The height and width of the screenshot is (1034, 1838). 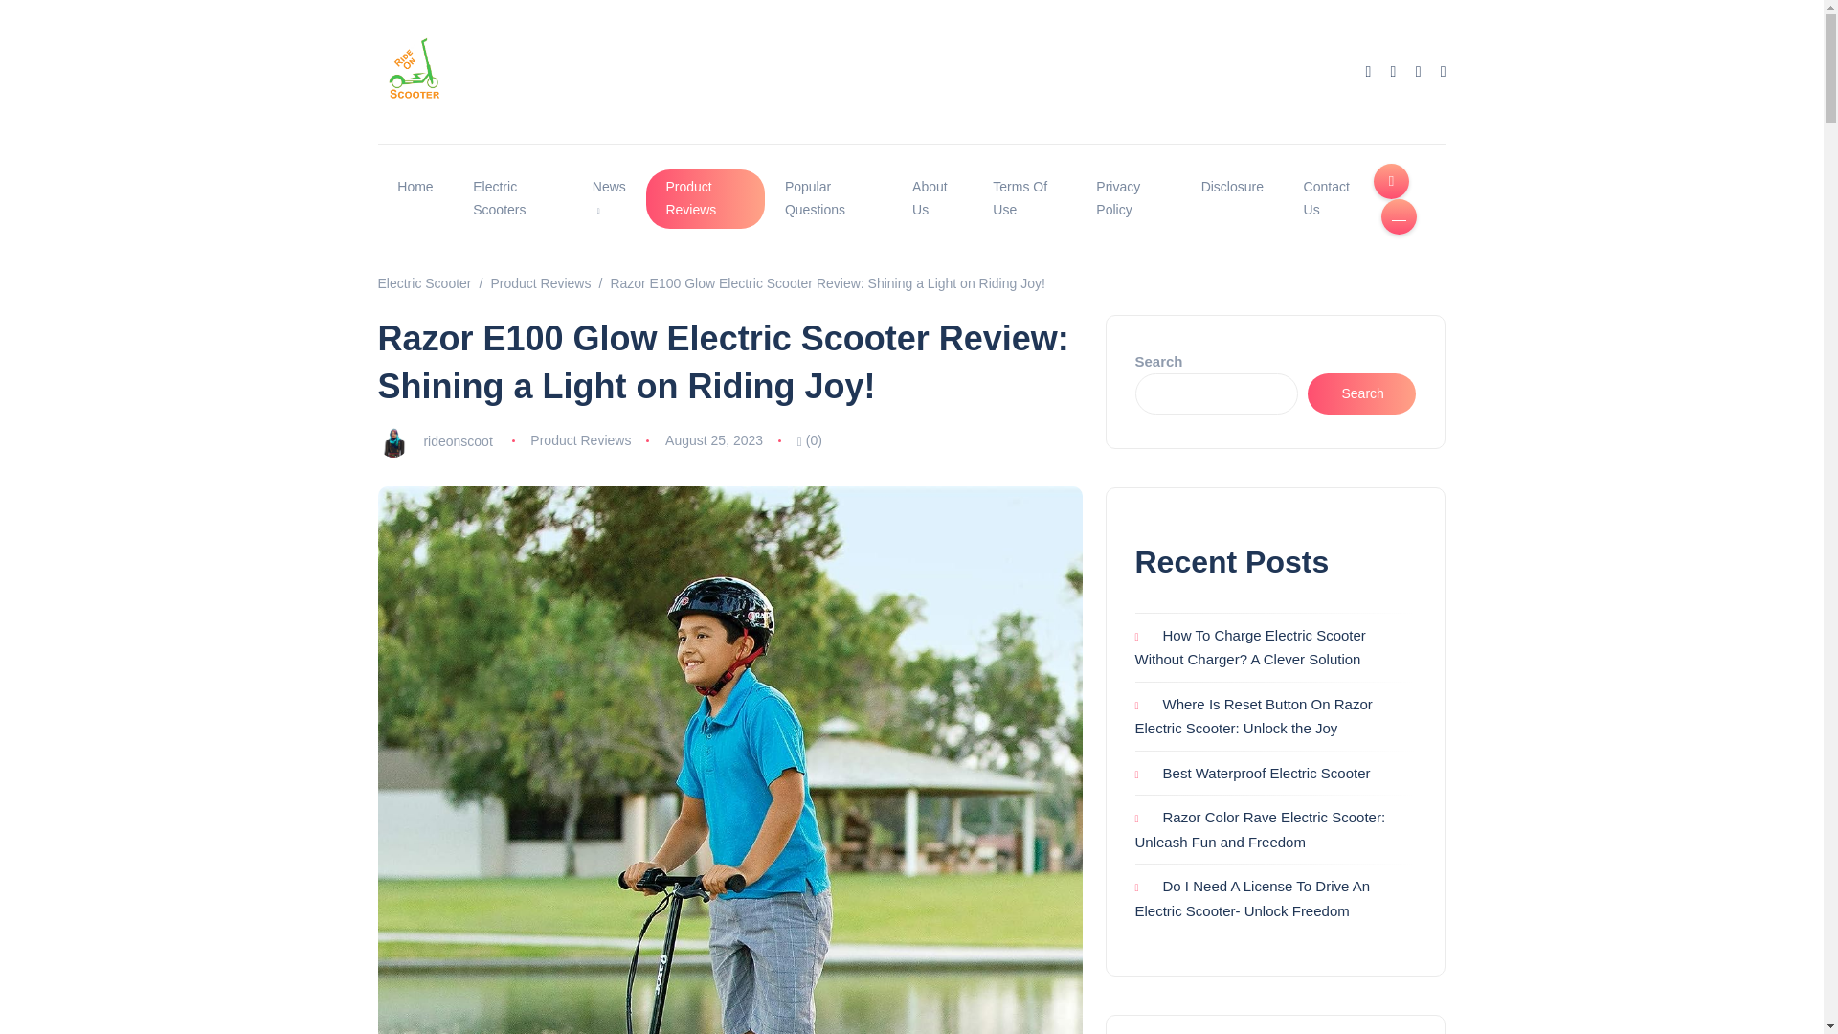 What do you see at coordinates (706, 199) in the screenshot?
I see `Product Reviews` at bounding box center [706, 199].